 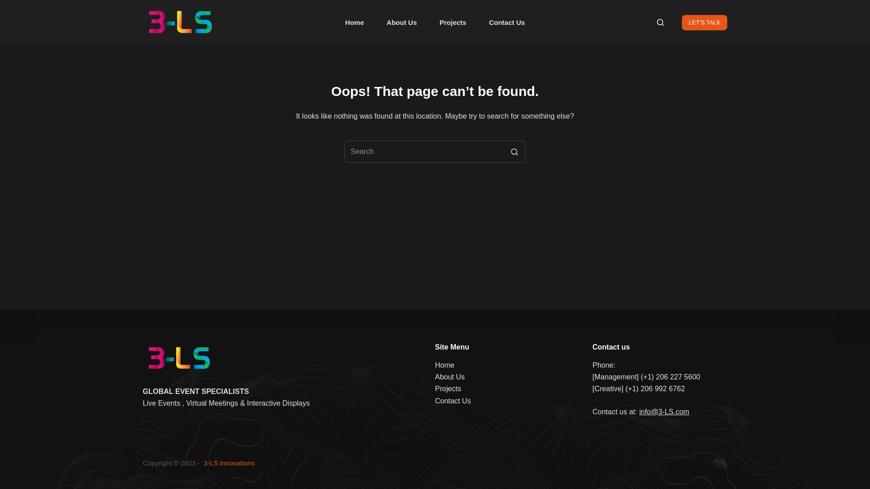 What do you see at coordinates (453, 401) in the screenshot?
I see `Contact Us` at bounding box center [453, 401].